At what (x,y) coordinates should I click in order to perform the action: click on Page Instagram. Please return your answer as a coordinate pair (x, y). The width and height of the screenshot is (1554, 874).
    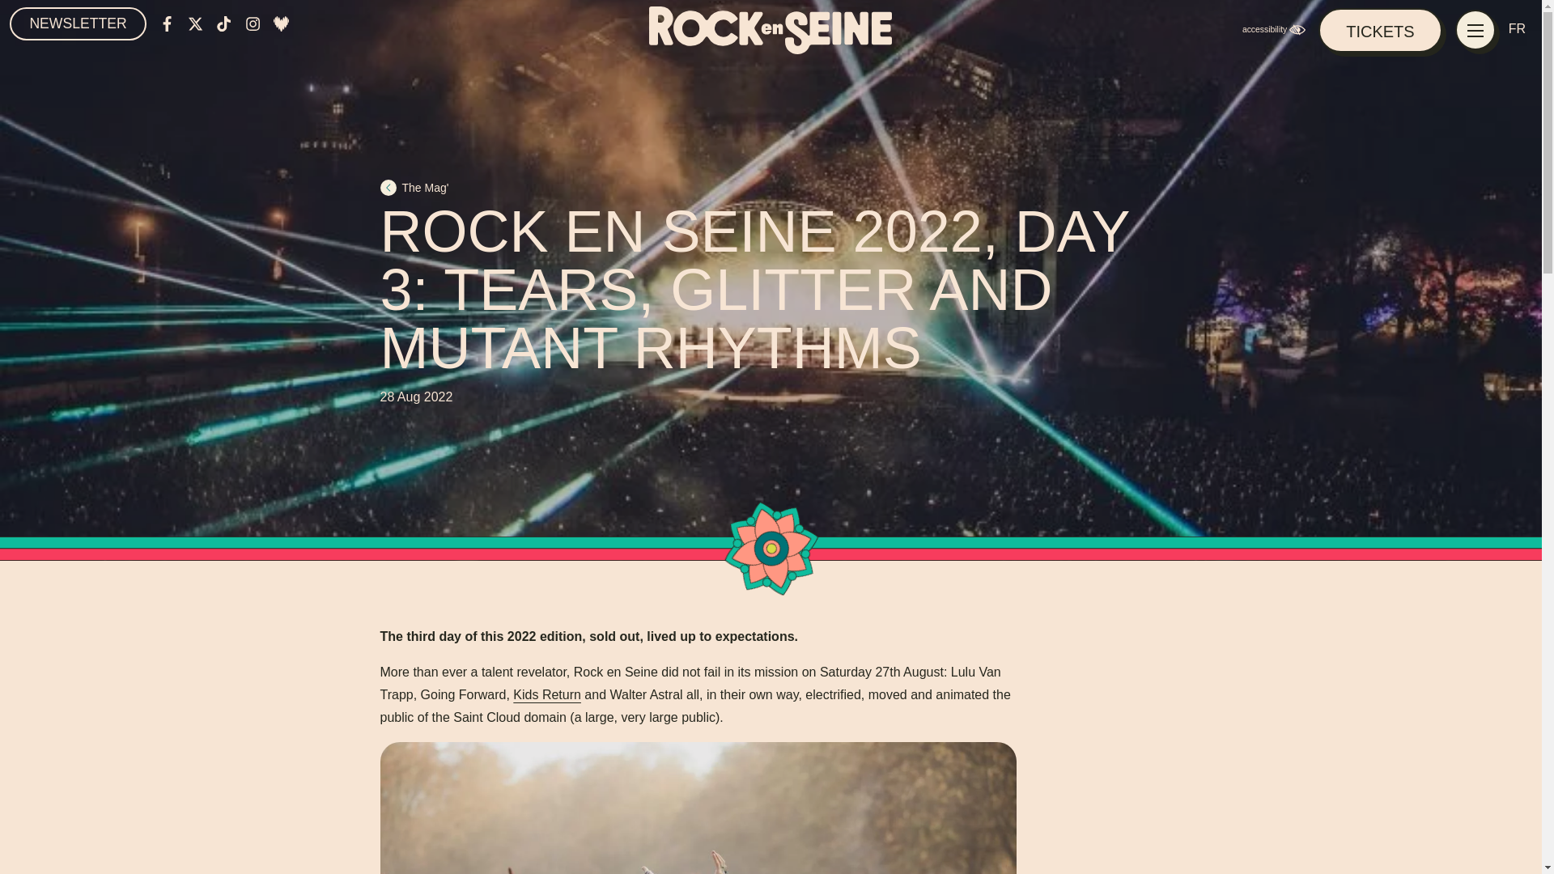
    Looking at the image, I should click on (253, 23).